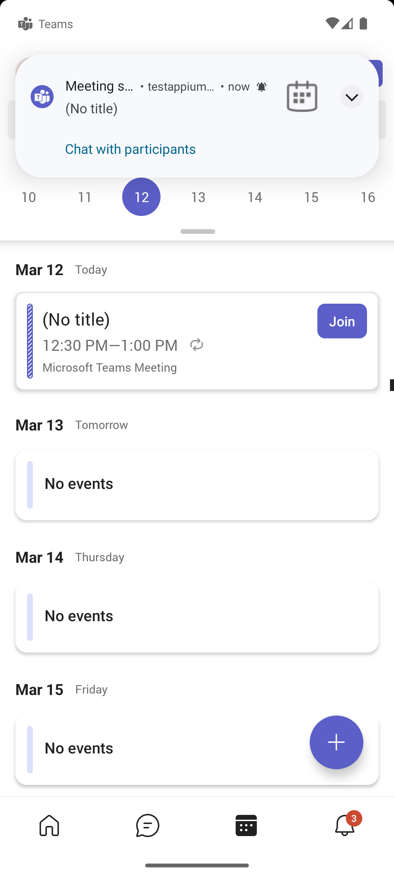 This screenshot has height=877, width=394. What do you see at coordinates (366, 197) in the screenshot?
I see `Saturday, March 16 16` at bounding box center [366, 197].